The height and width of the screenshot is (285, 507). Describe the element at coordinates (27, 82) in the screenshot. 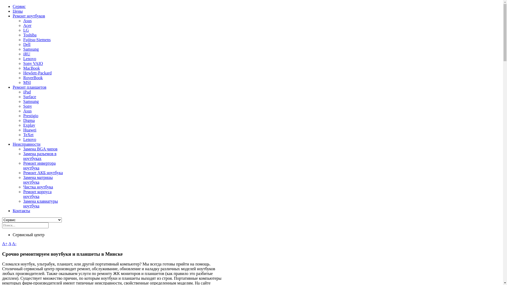

I see `MSI` at that location.